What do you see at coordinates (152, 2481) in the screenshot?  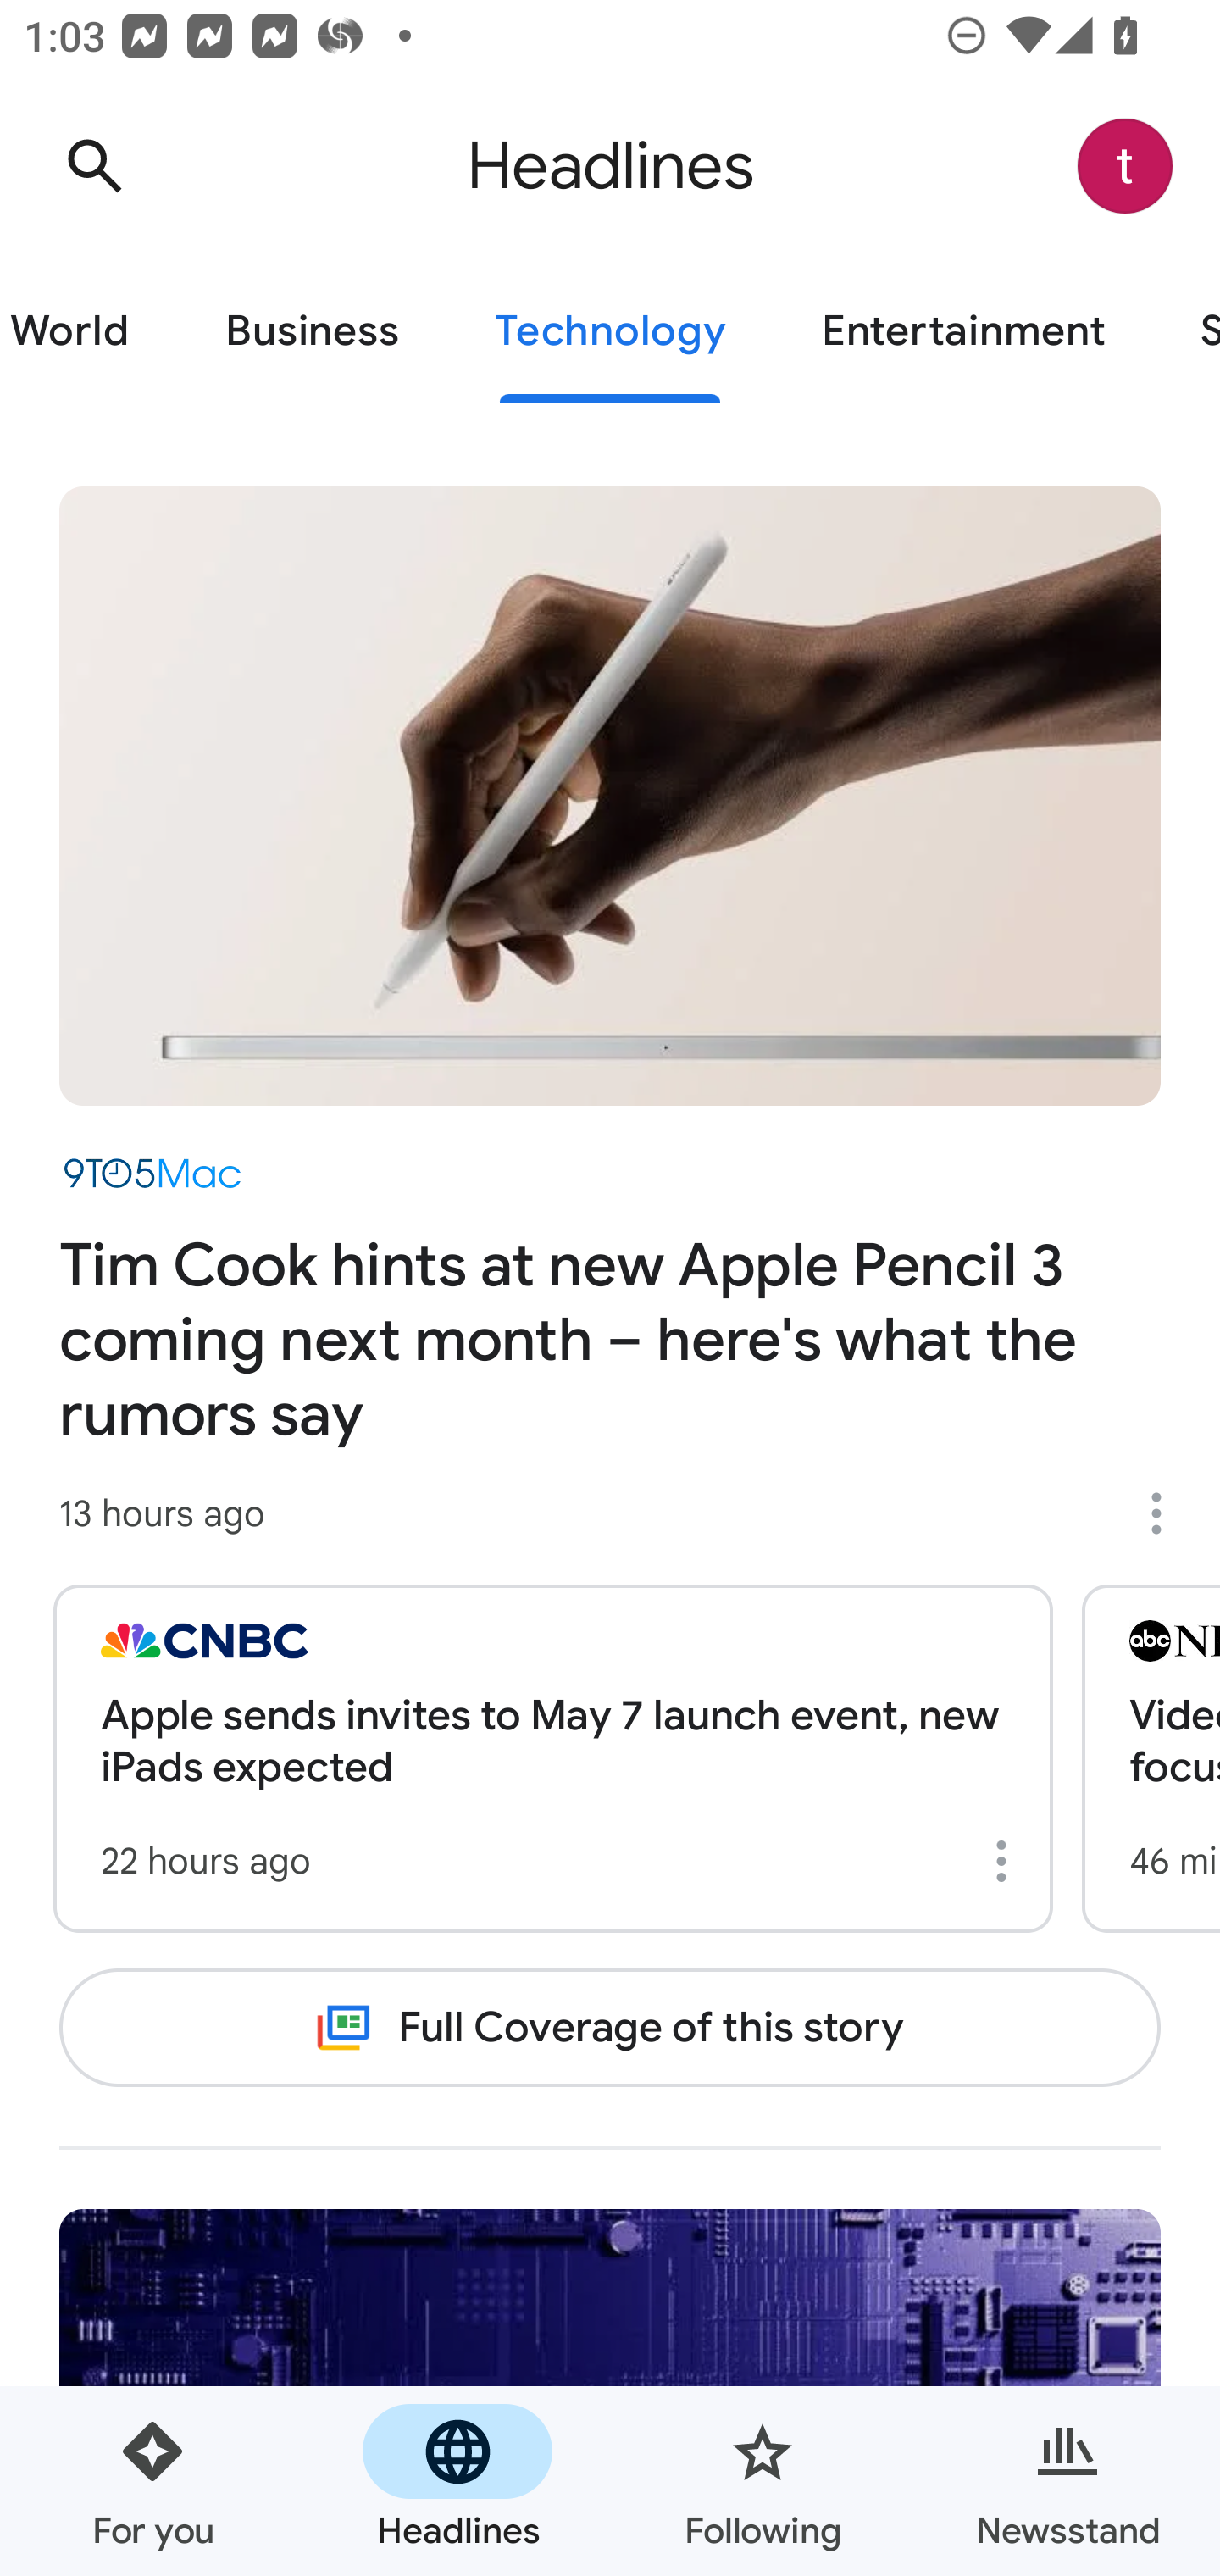 I see `For you` at bounding box center [152, 2481].